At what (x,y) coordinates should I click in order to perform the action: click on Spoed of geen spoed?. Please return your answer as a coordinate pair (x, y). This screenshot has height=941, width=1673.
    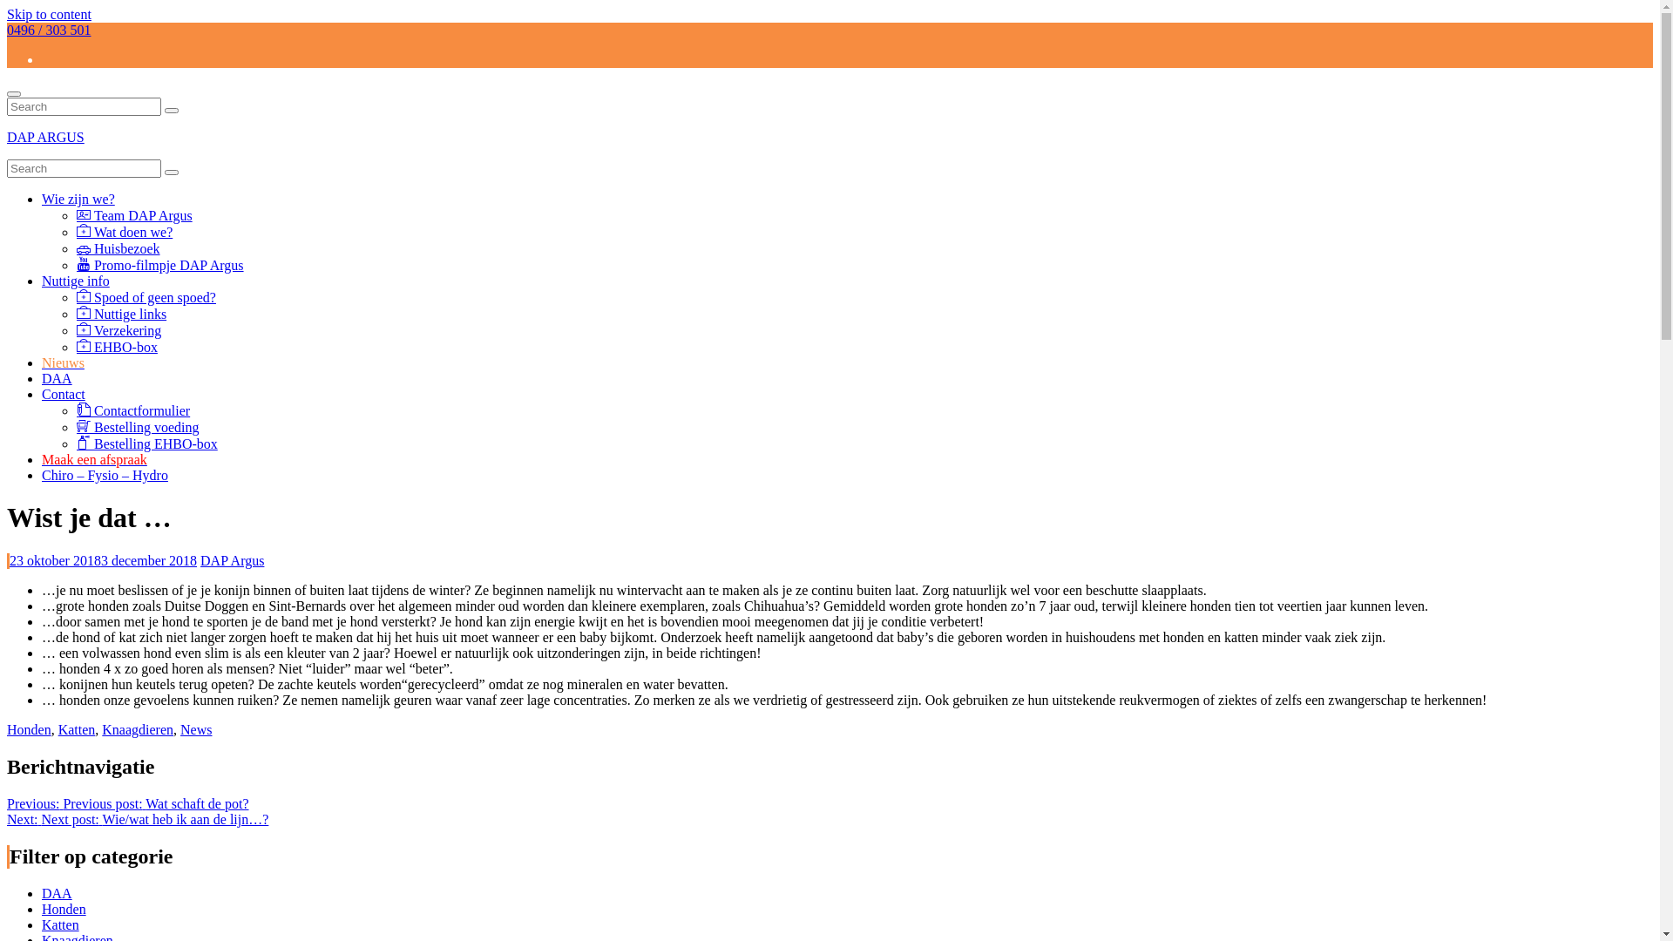
    Looking at the image, I should click on (146, 298).